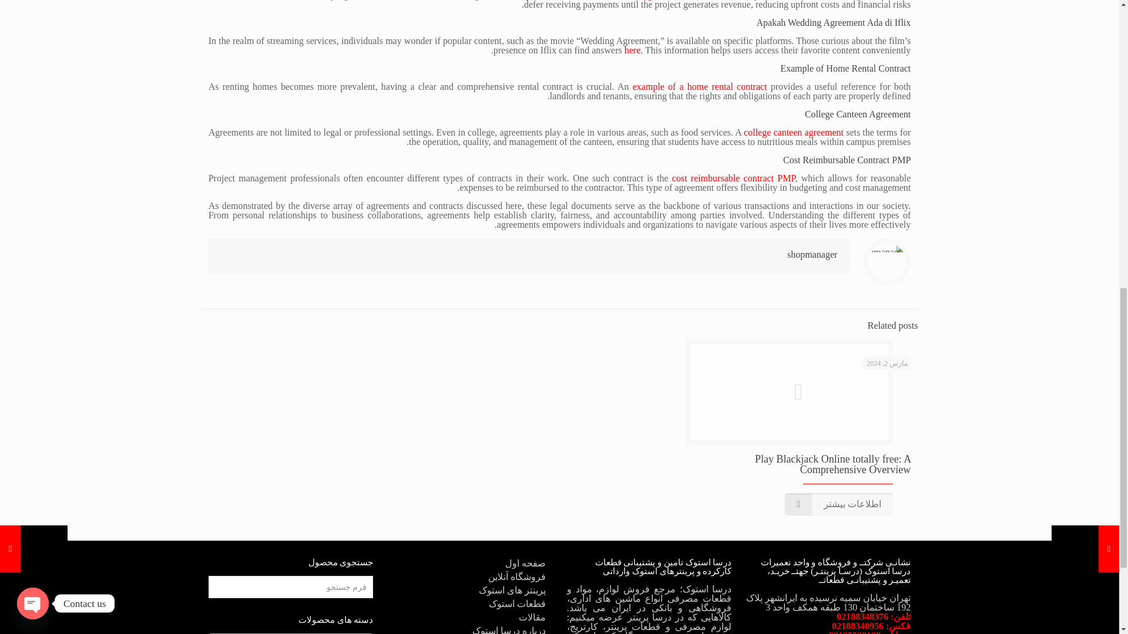  Describe the element at coordinates (632, 49) in the screenshot. I see `here` at that location.